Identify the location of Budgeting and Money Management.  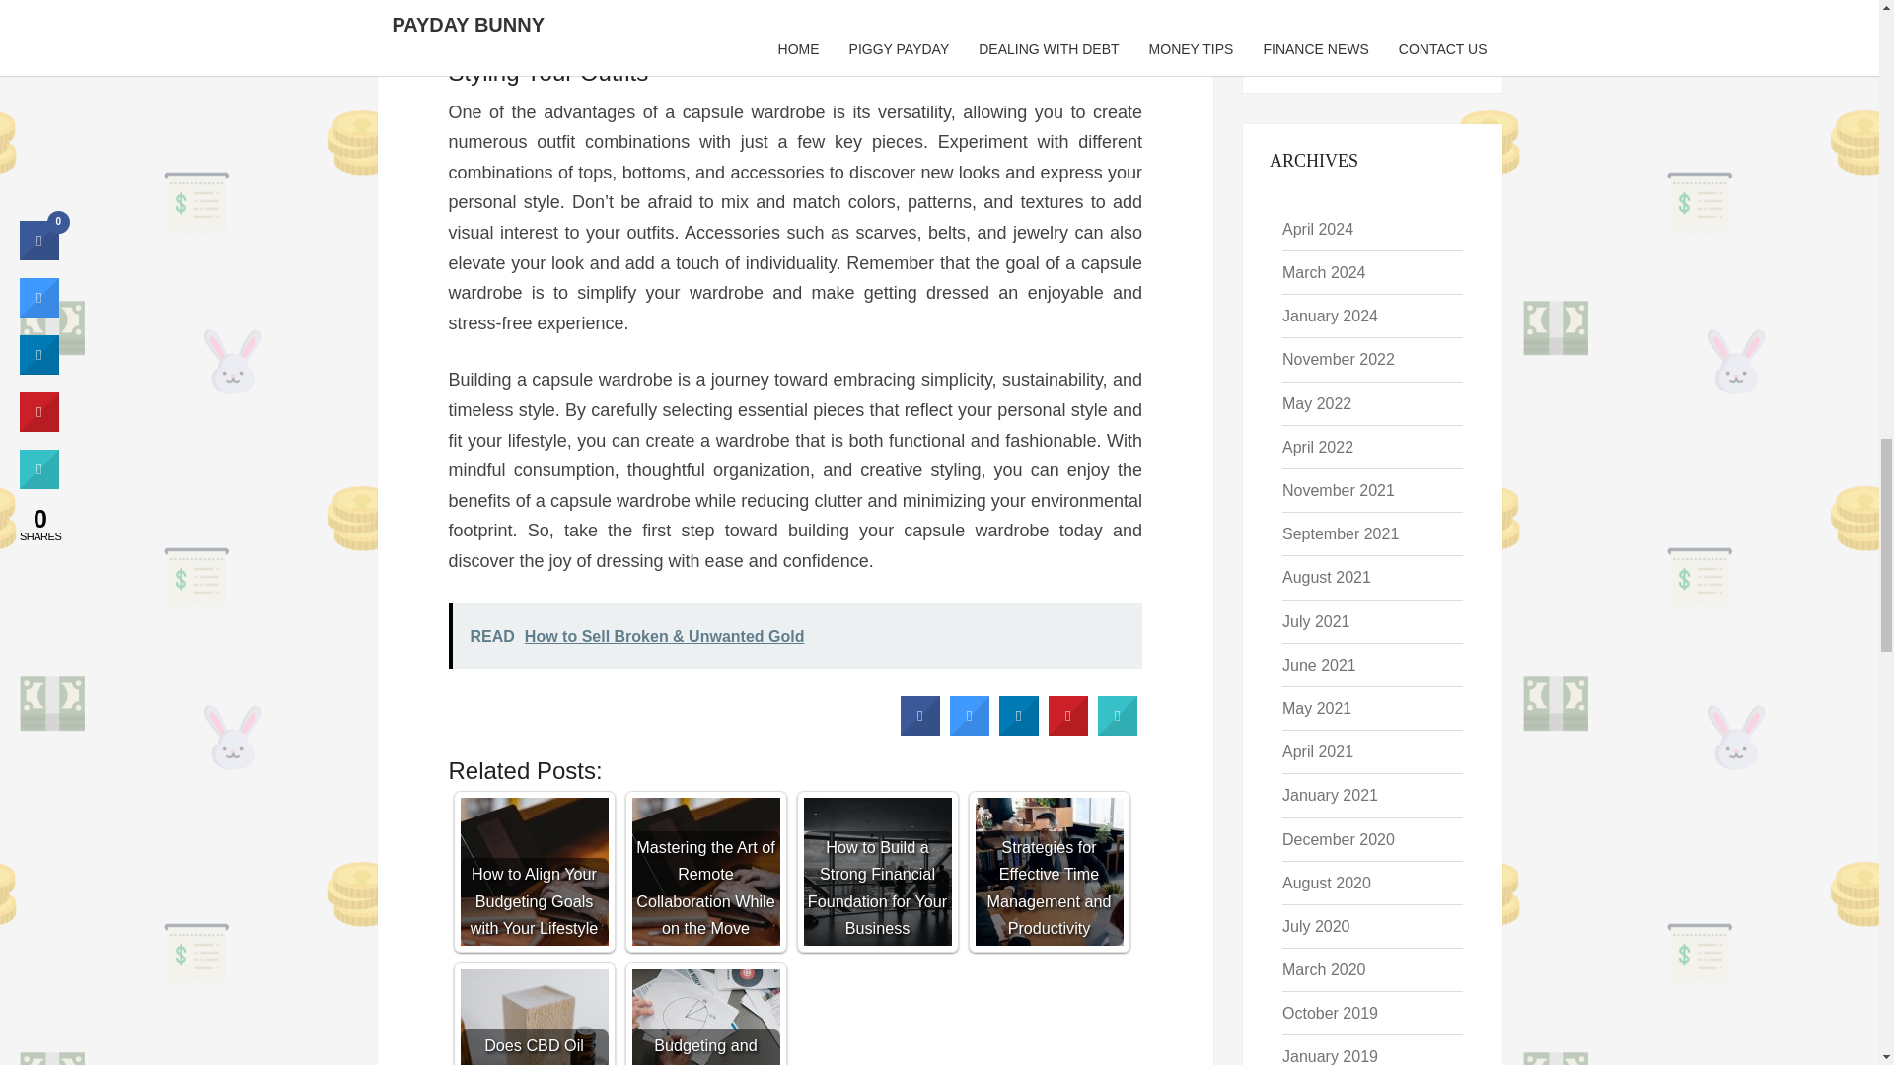
(704, 1017).